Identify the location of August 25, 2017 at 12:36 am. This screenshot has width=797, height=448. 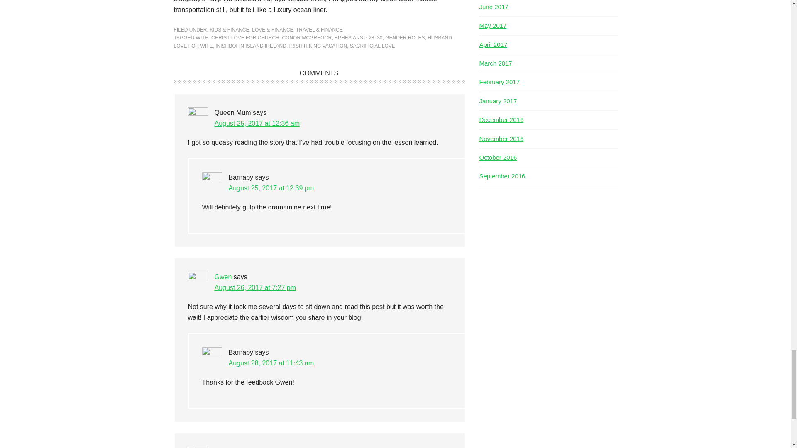
(257, 123).